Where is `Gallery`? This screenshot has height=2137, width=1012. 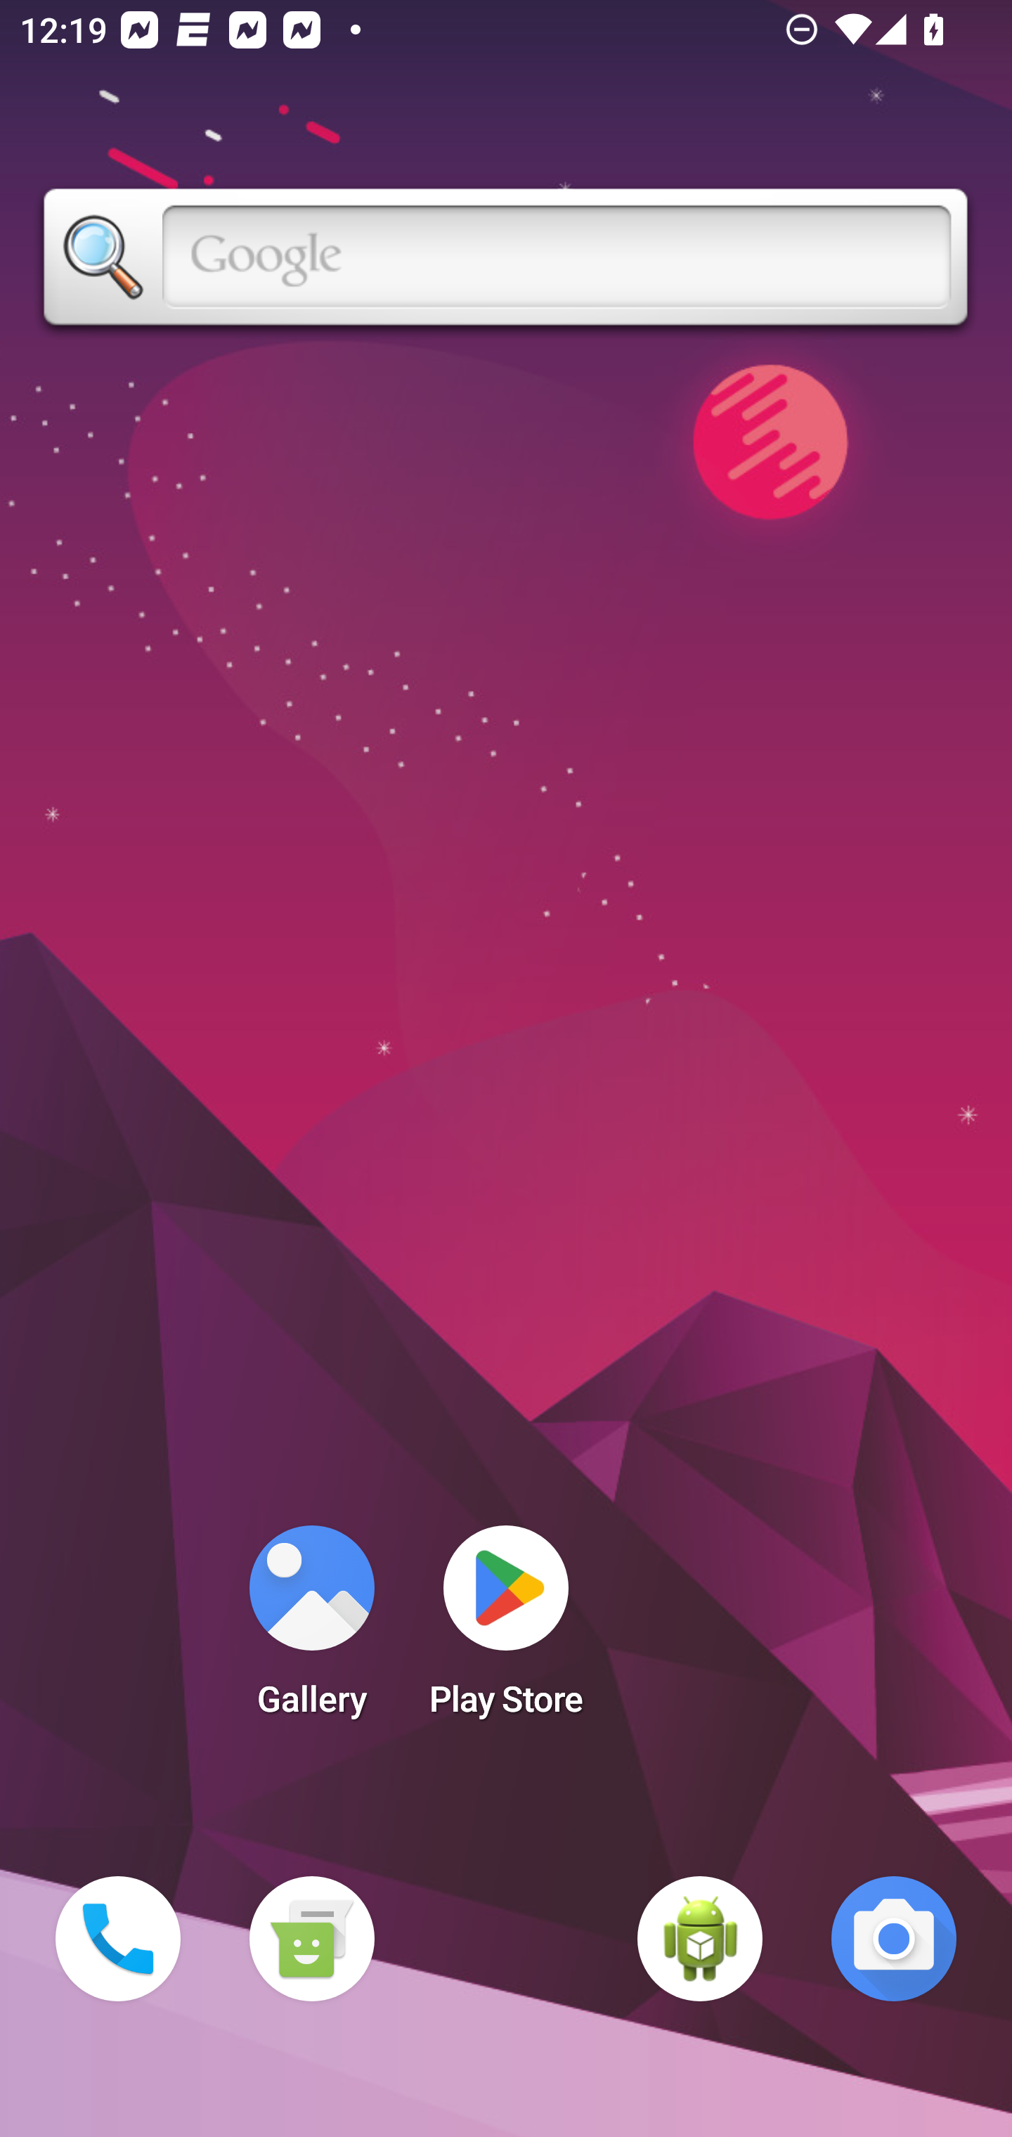
Gallery is located at coordinates (311, 1629).